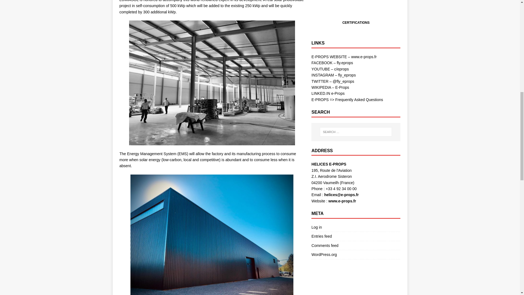 This screenshot has height=295, width=524. I want to click on E-PROPS YouTube , so click(330, 69).